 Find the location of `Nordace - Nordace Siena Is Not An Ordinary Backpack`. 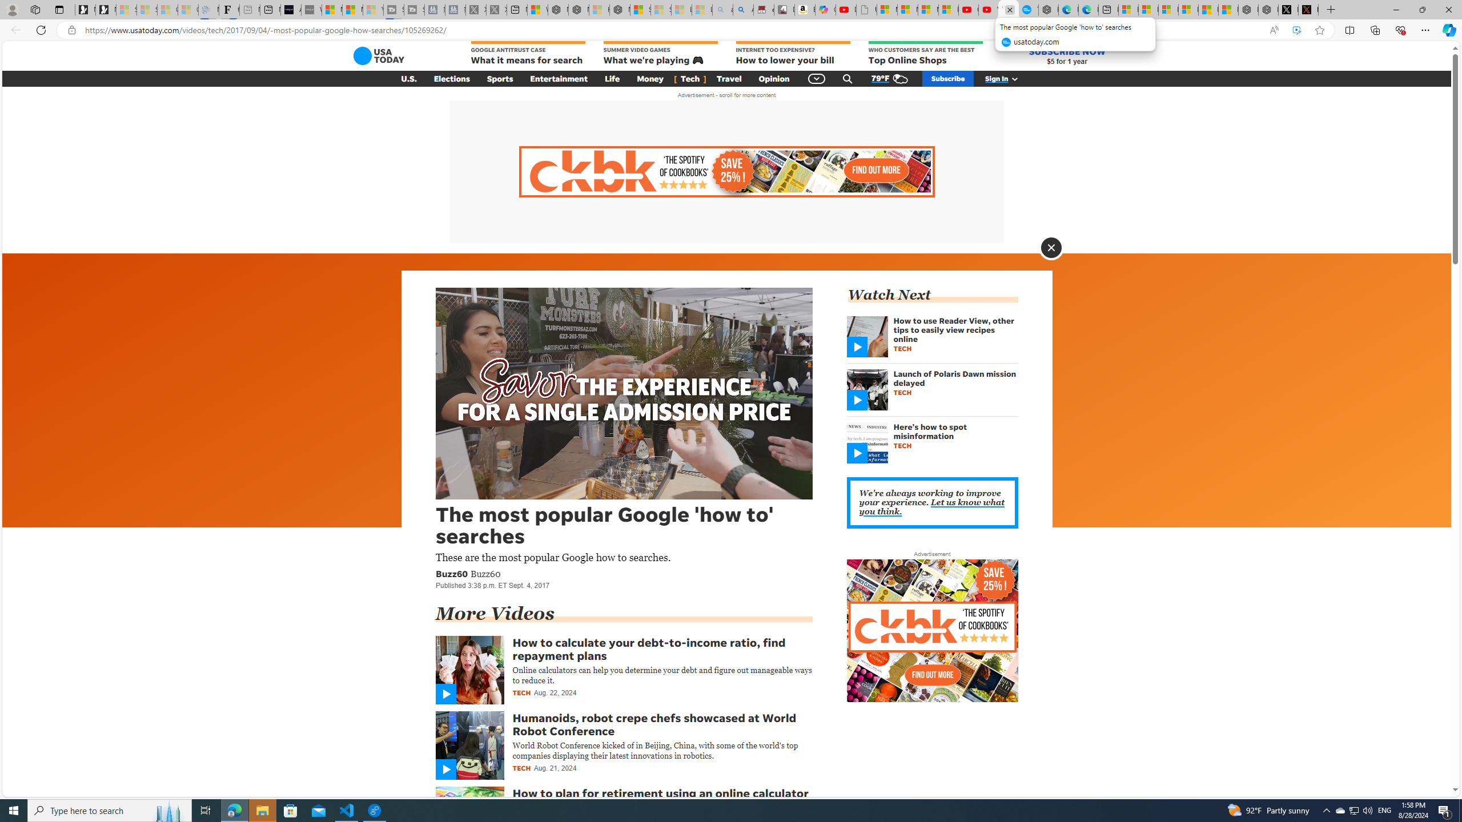

Nordace - Nordace Siena Is Not An Ordinary Backpack is located at coordinates (620, 10).